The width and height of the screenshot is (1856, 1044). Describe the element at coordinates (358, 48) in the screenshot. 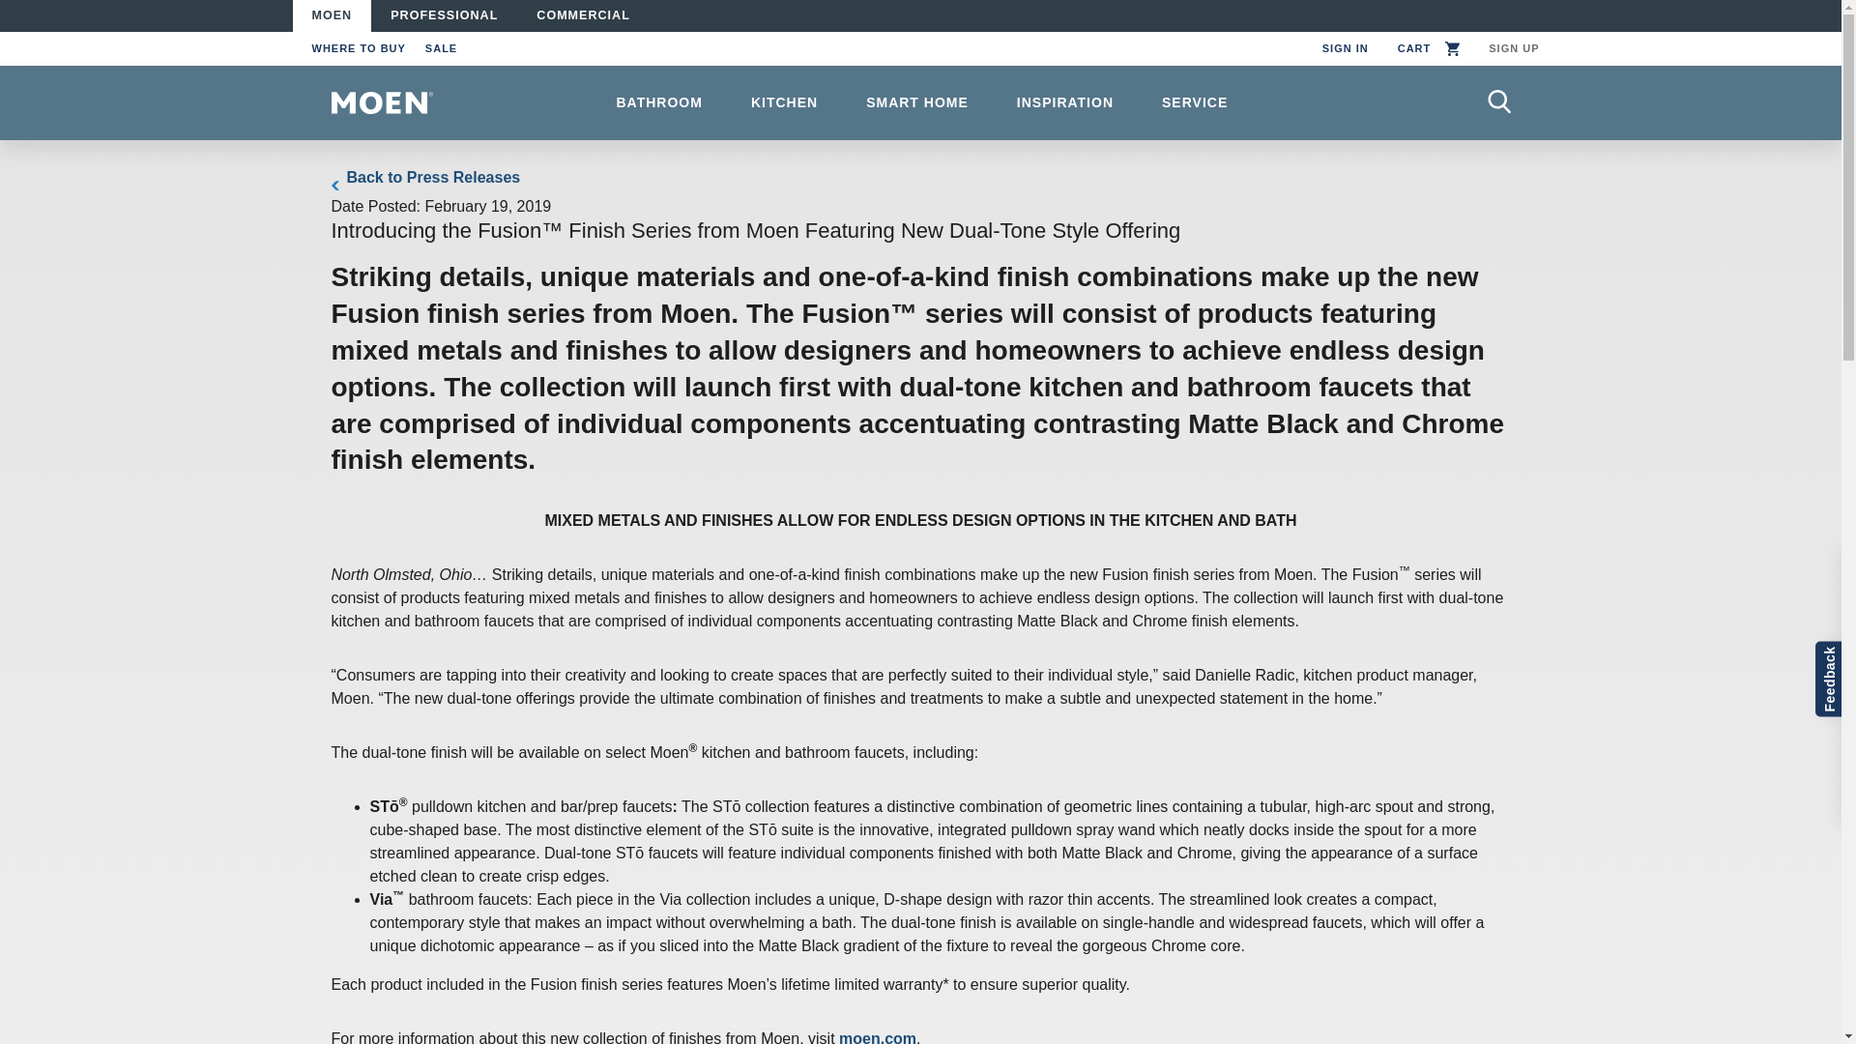

I see `WHERE TO BUY` at that location.